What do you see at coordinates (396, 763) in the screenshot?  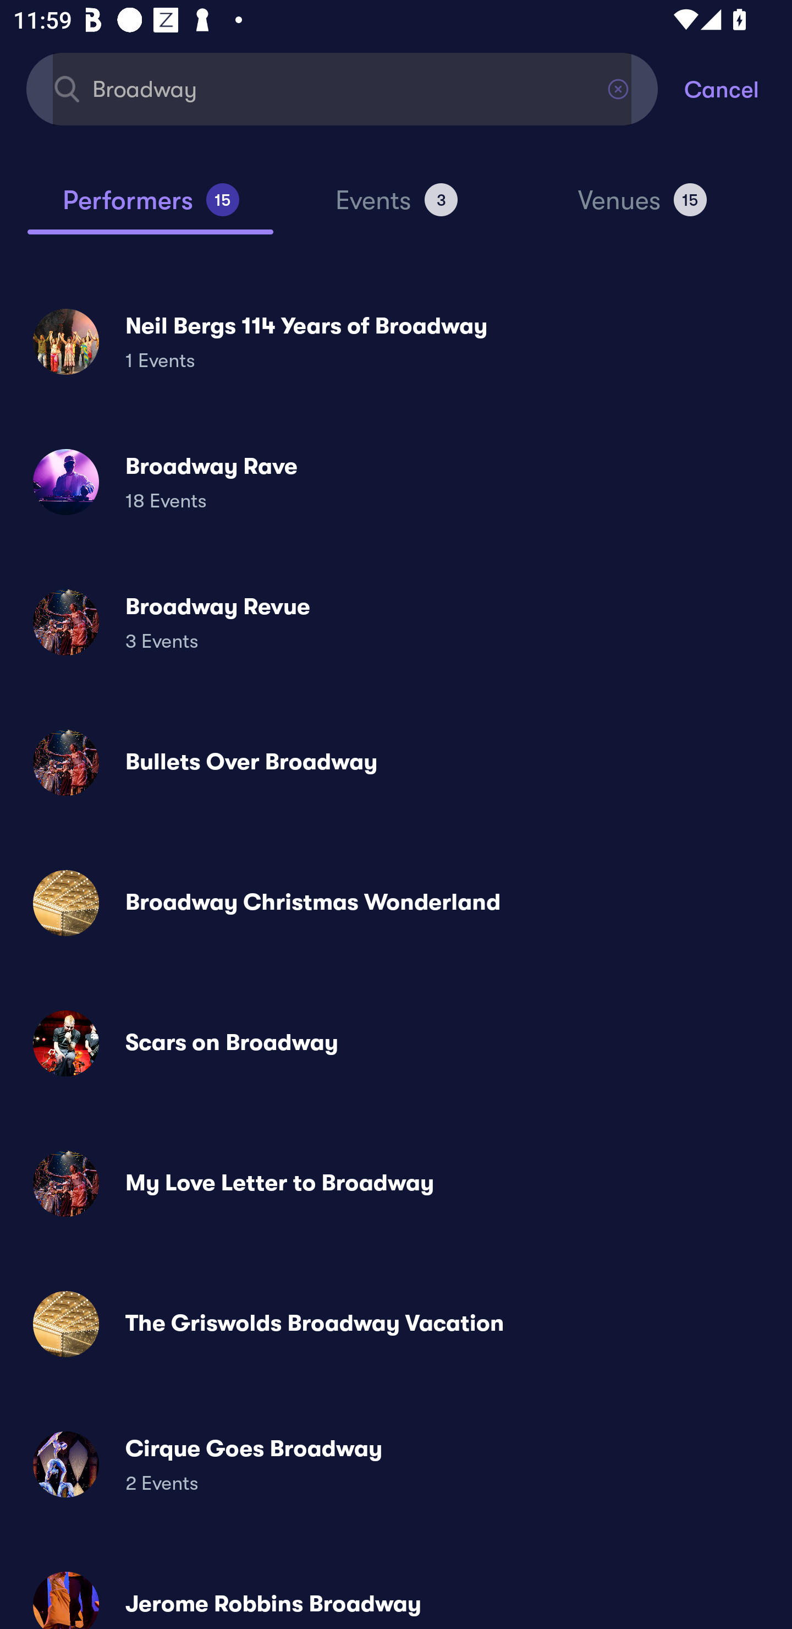 I see `Bullets Over Broadway` at bounding box center [396, 763].